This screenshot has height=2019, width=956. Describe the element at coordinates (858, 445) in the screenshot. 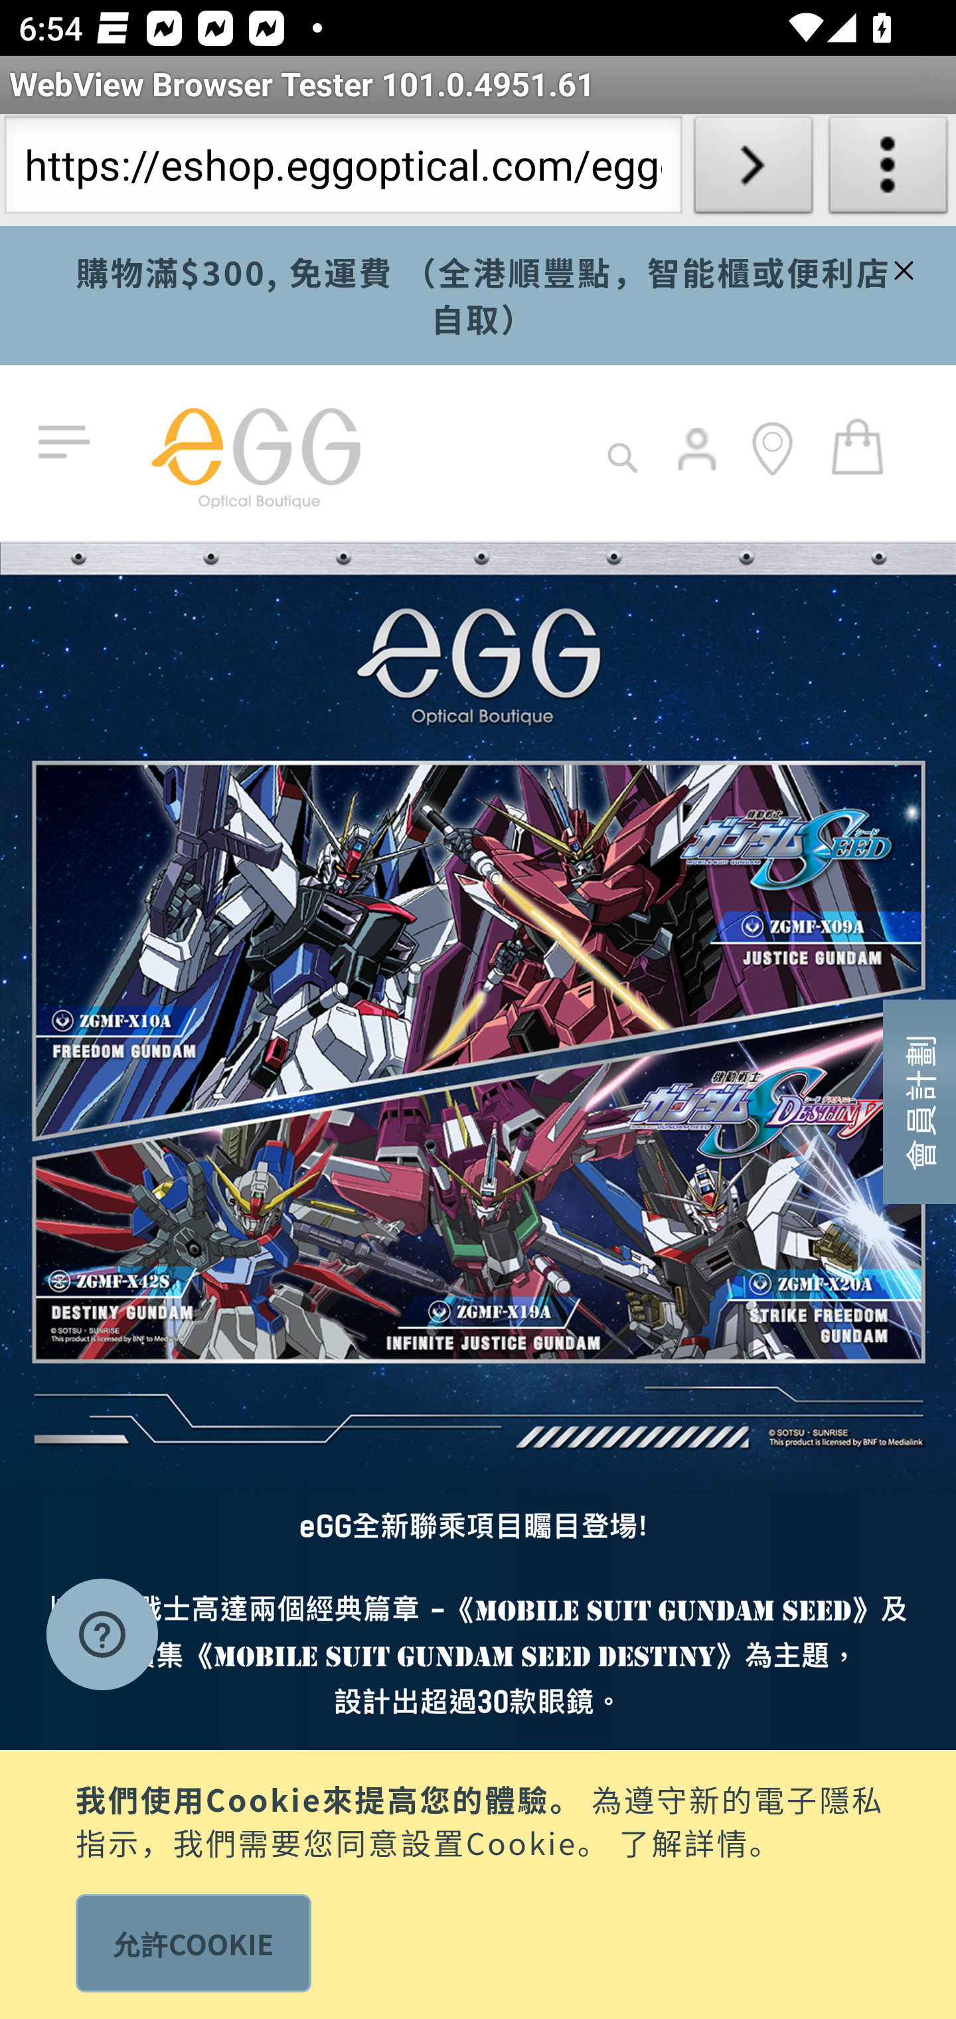

I see `我的購物車` at that location.